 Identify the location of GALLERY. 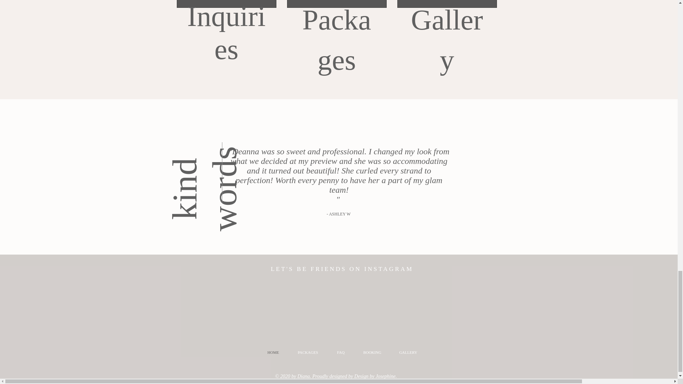
(408, 352).